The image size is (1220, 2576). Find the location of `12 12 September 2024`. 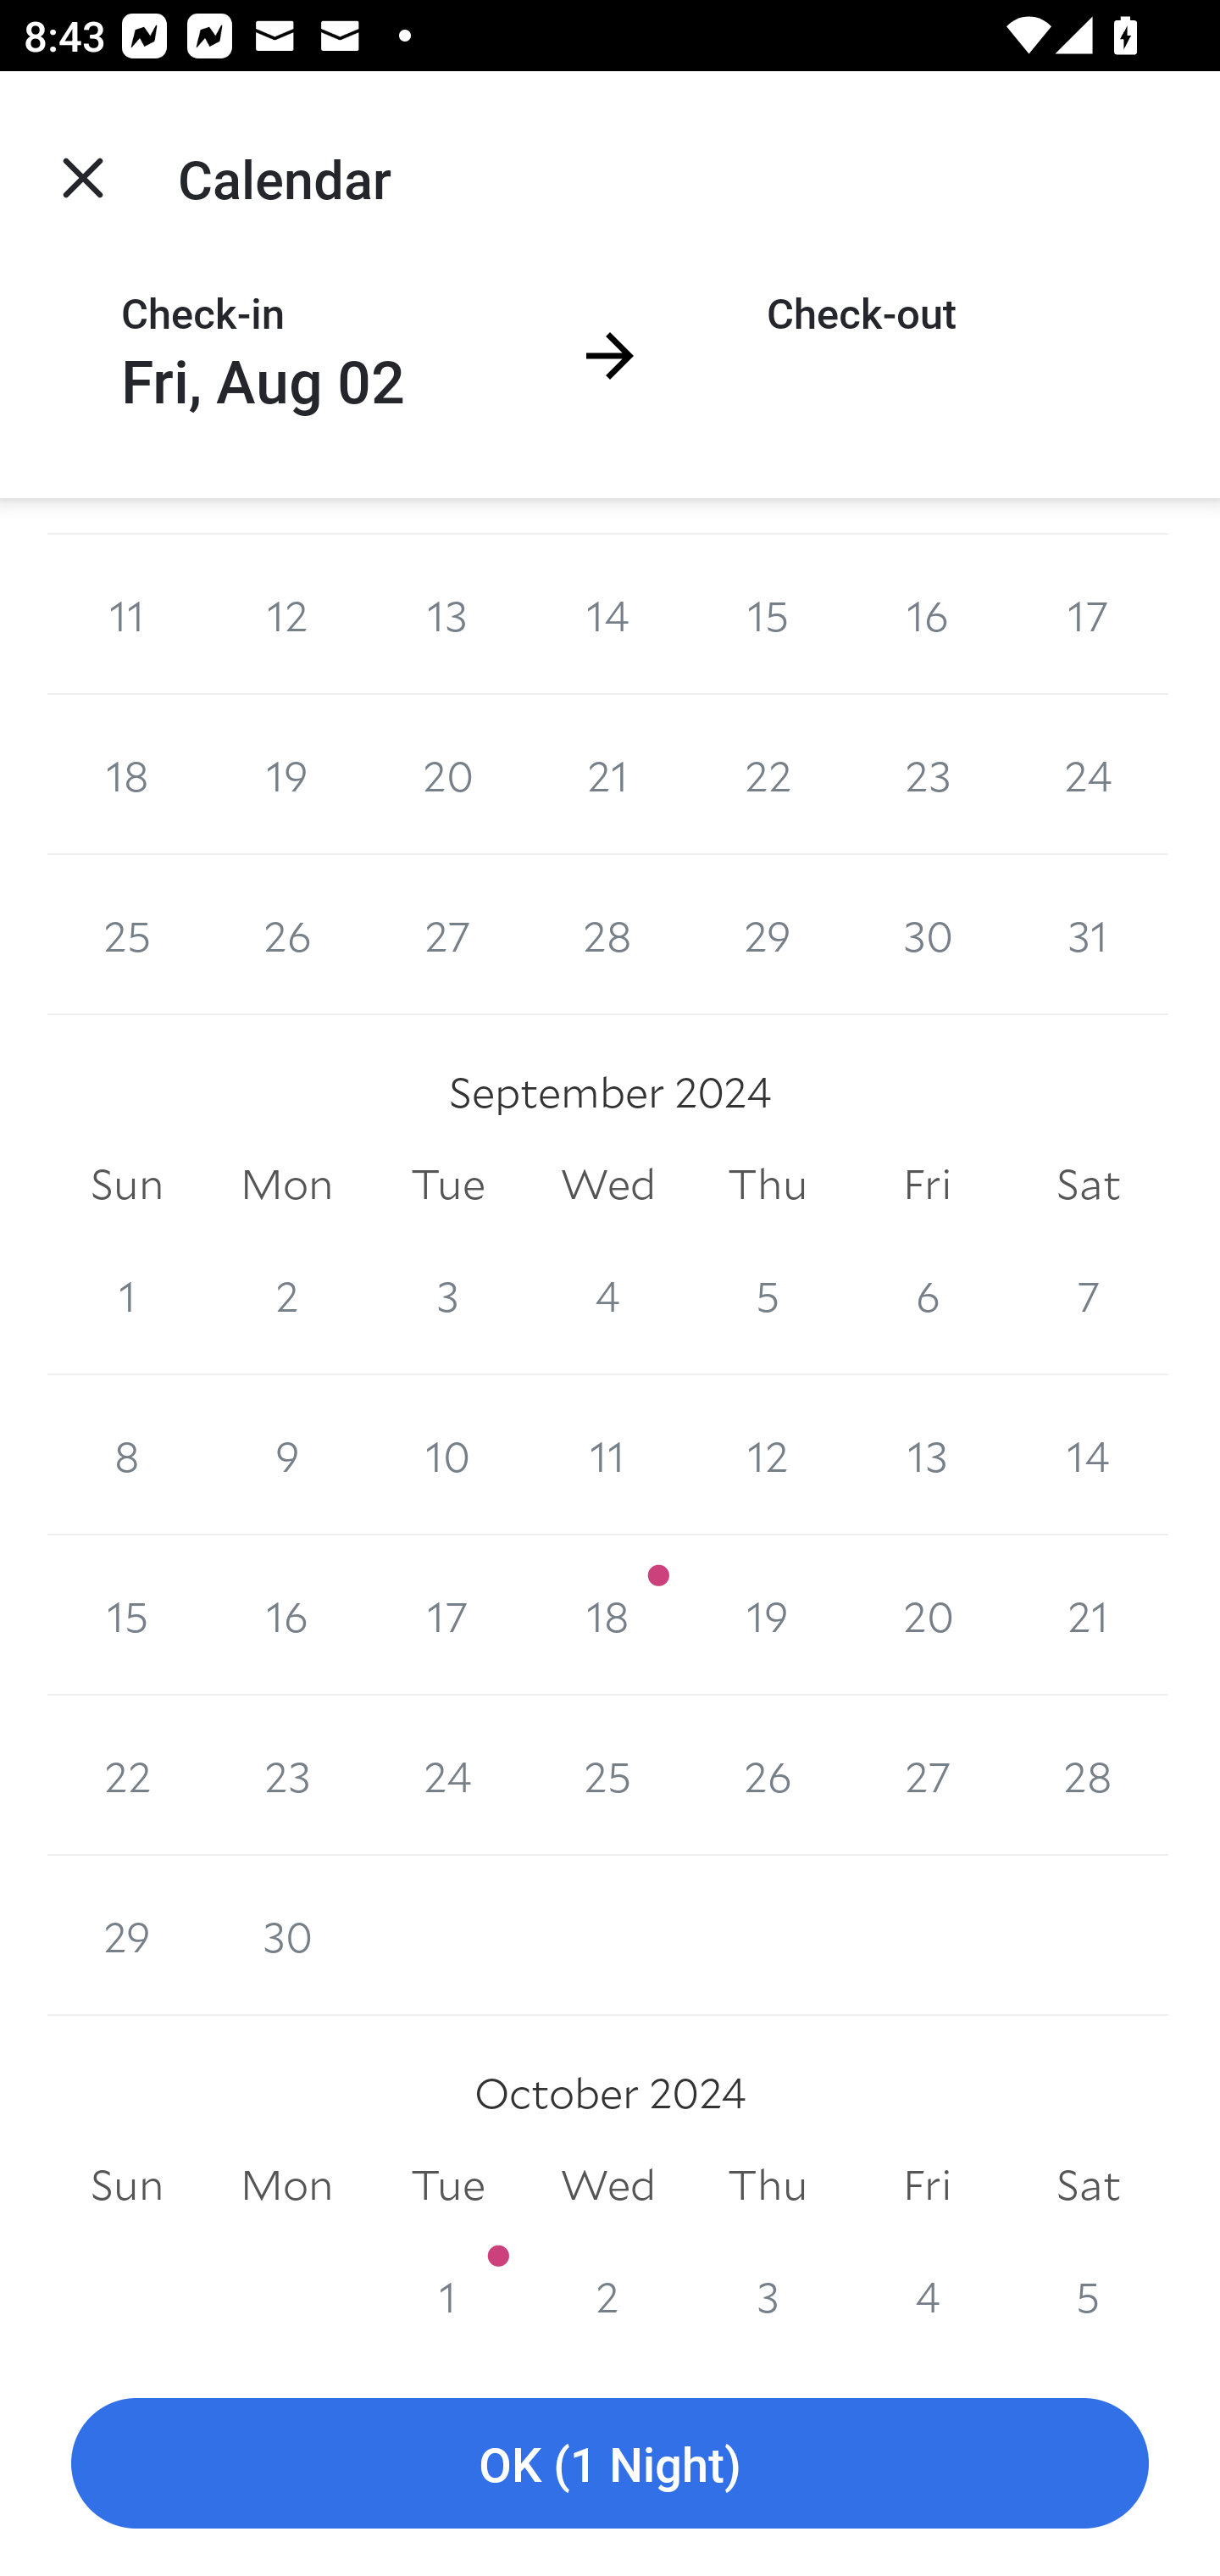

12 12 September 2024 is located at coordinates (768, 1455).